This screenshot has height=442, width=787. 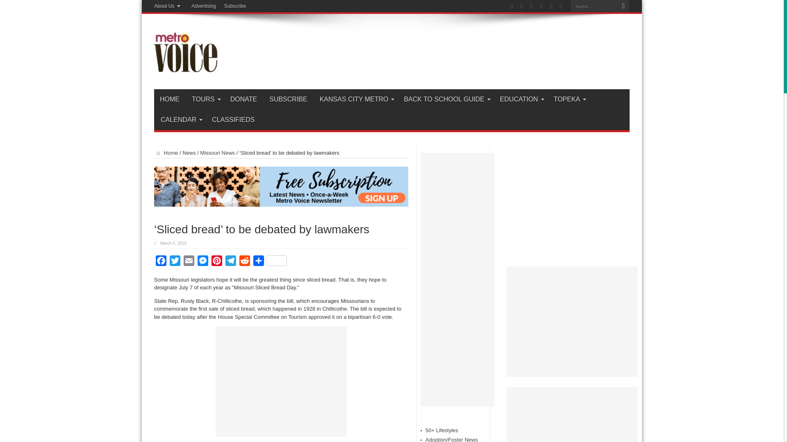 I want to click on 3rd party ad content, so click(x=281, y=381).